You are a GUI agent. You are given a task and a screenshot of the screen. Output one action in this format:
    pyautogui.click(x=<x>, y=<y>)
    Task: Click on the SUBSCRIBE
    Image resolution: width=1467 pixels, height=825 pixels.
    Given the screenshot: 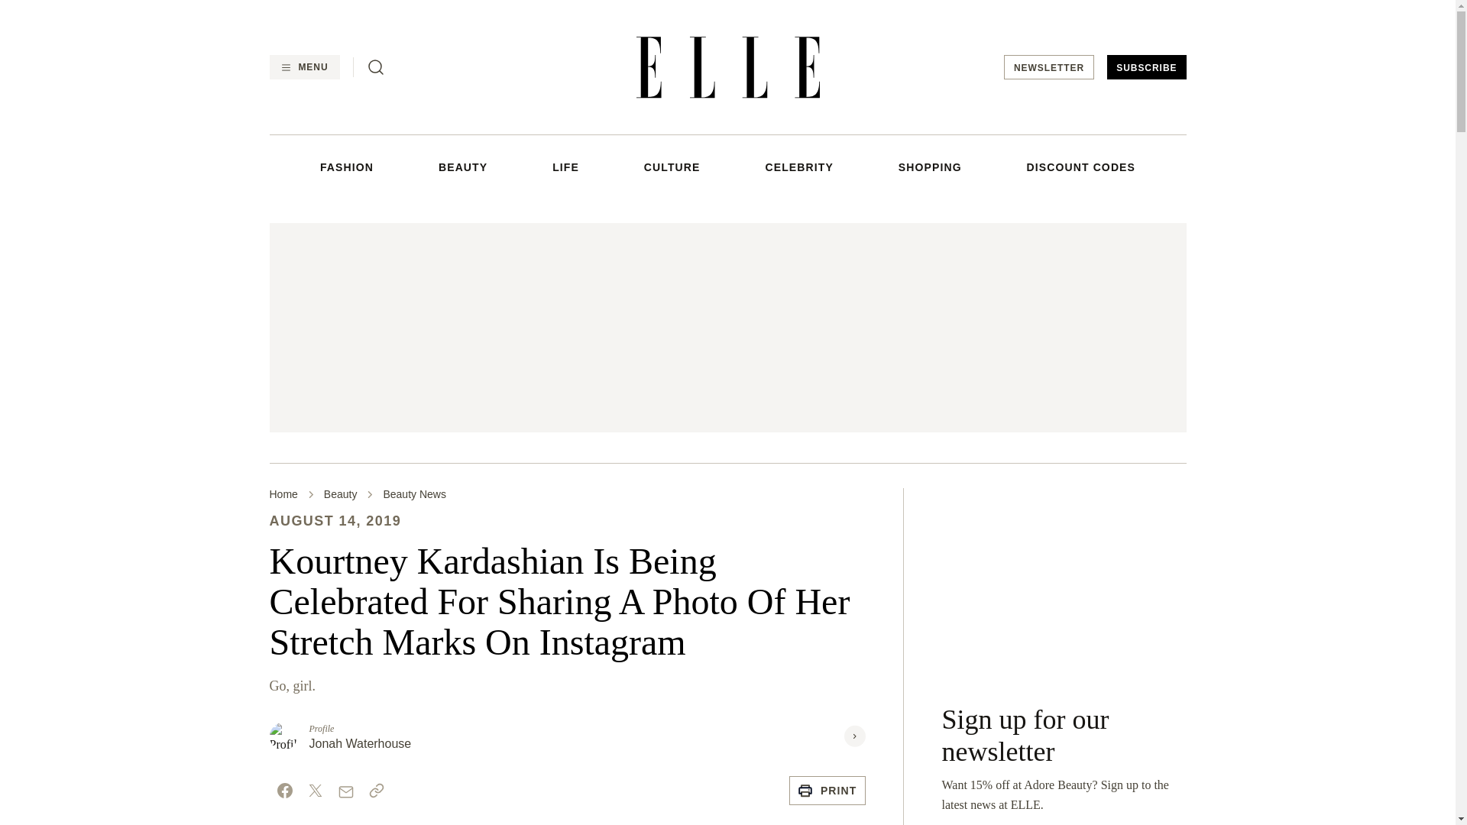 What is the action you would take?
    pyautogui.click(x=1146, y=67)
    